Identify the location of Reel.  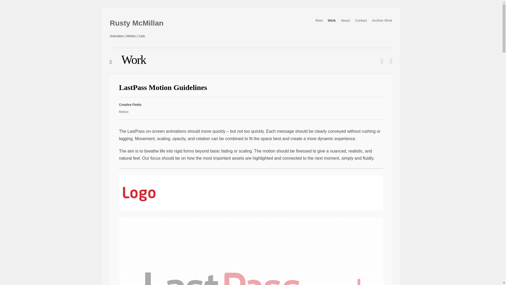
(319, 21).